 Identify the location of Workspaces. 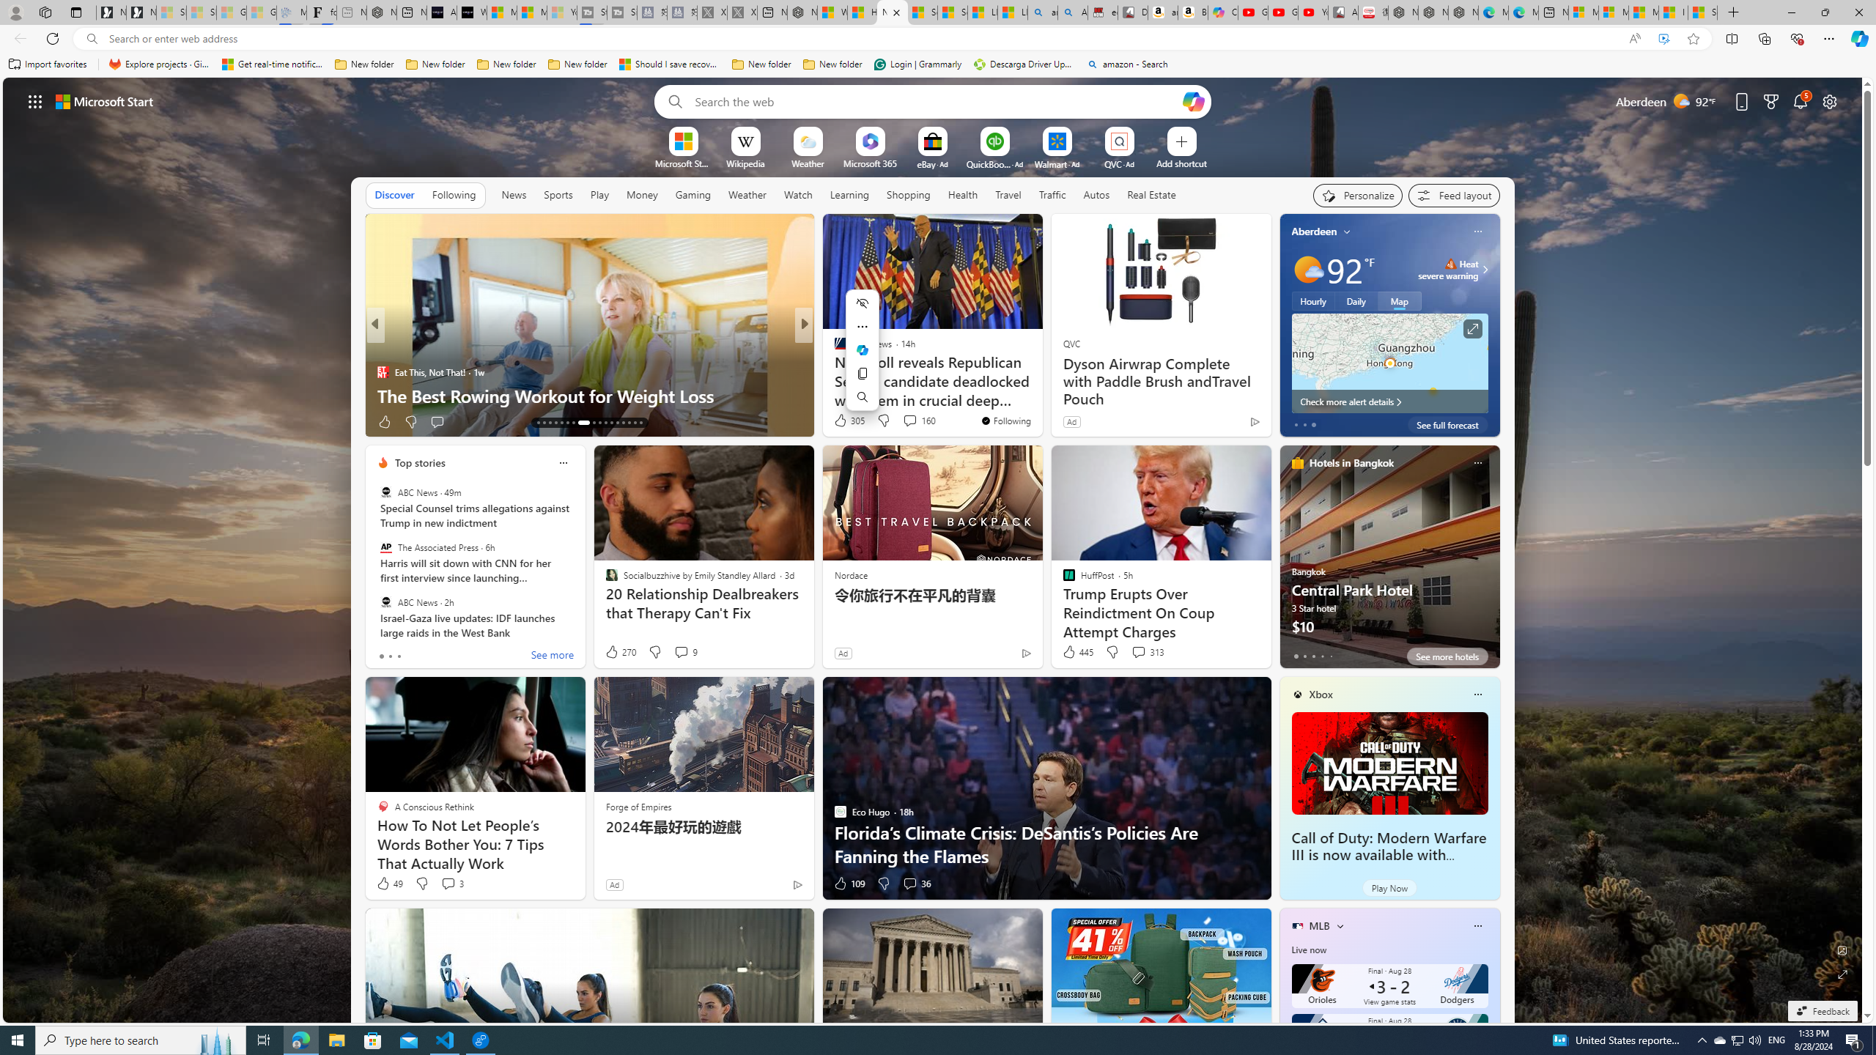
(45, 12).